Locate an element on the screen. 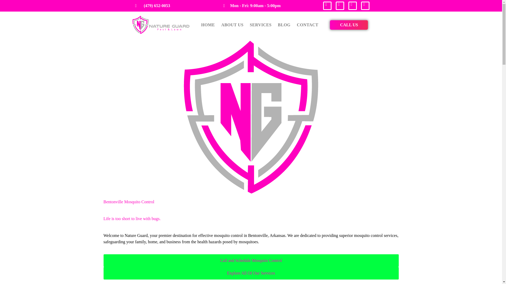  ABOUT US is located at coordinates (232, 25).